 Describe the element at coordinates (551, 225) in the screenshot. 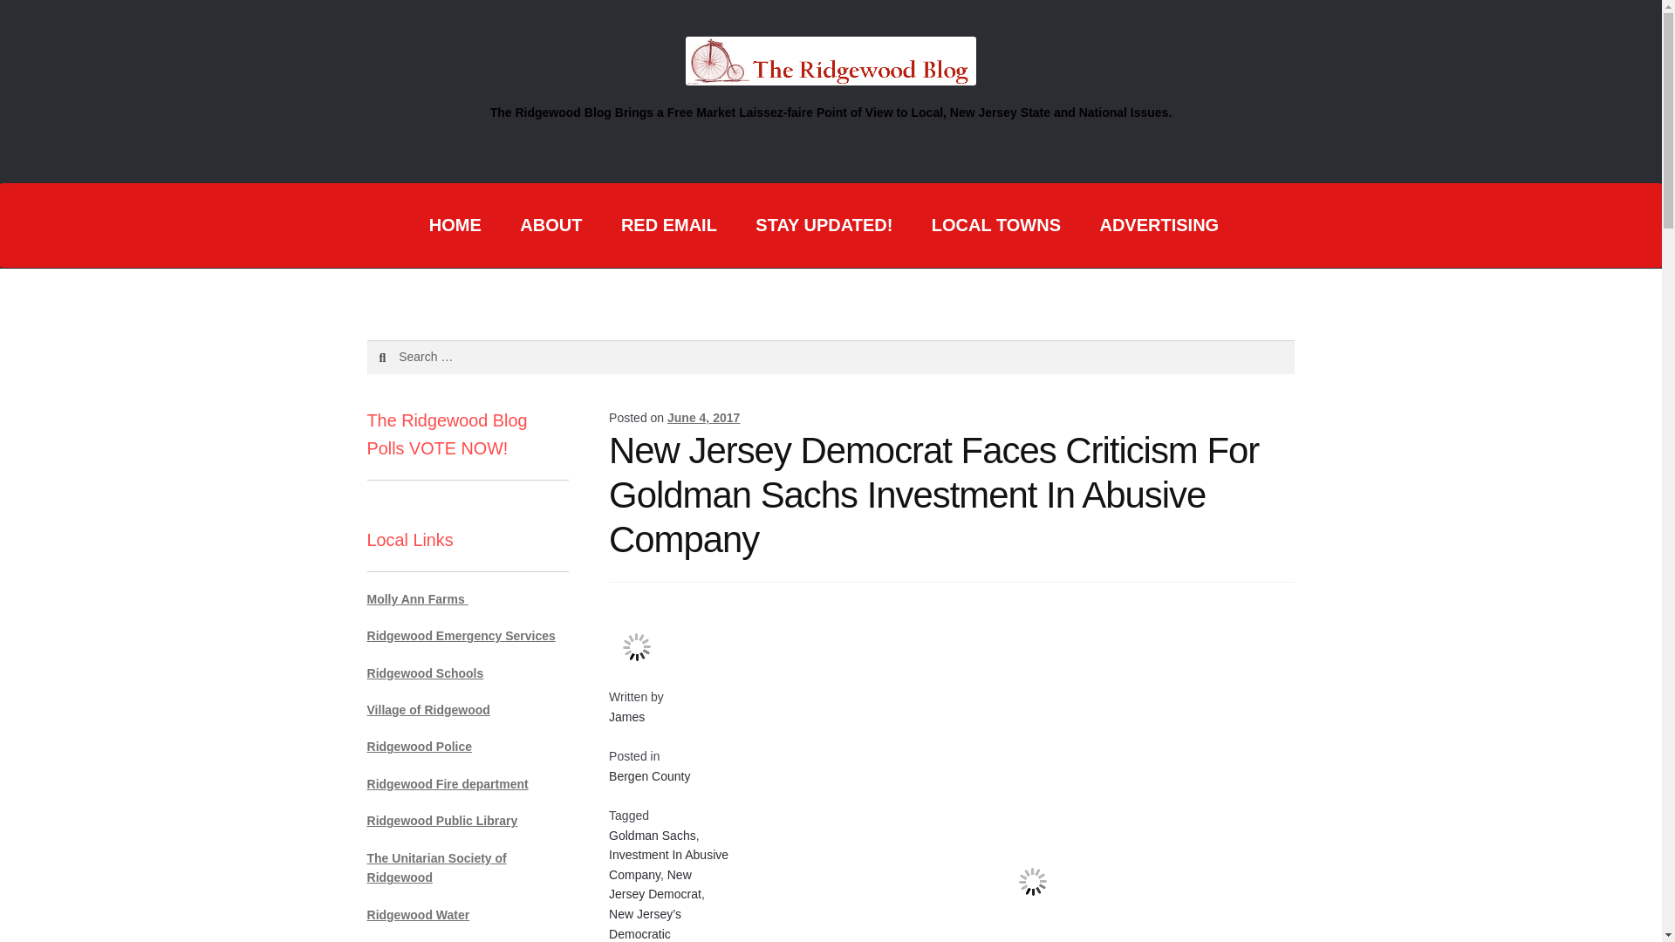

I see `ABOUT` at that location.